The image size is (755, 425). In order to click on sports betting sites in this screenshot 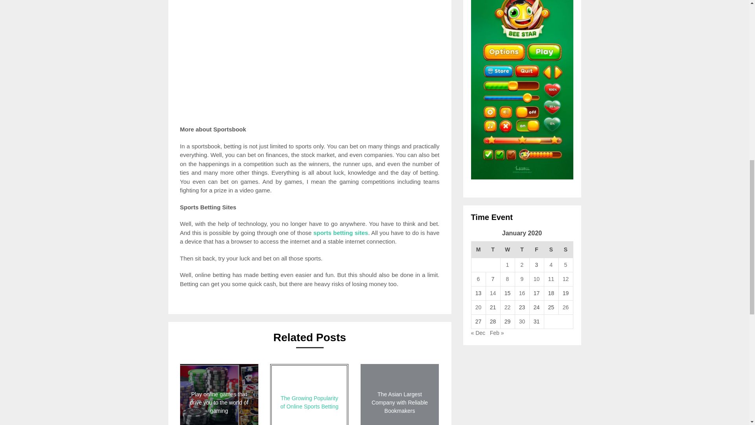, I will do `click(341, 232)`.